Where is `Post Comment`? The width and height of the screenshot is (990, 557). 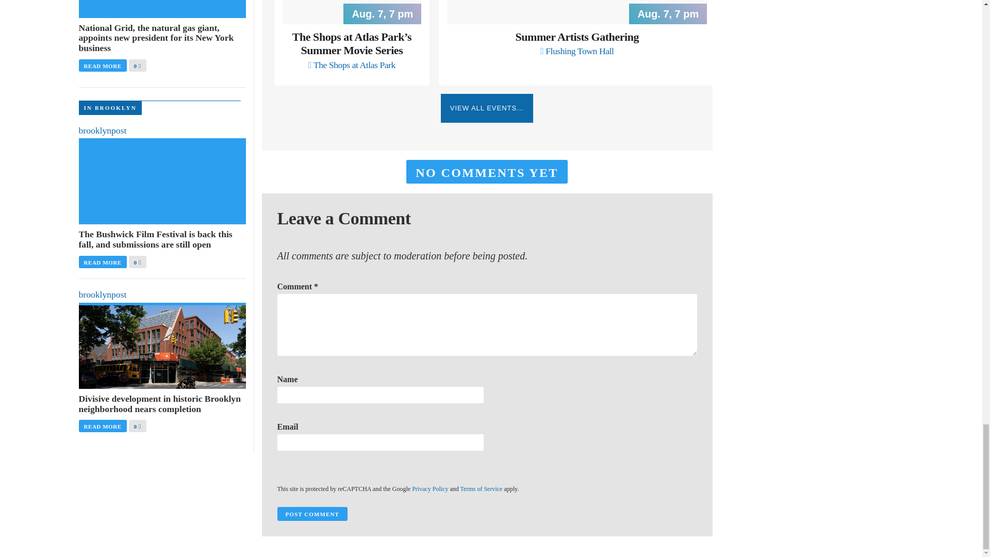
Post Comment is located at coordinates (312, 514).